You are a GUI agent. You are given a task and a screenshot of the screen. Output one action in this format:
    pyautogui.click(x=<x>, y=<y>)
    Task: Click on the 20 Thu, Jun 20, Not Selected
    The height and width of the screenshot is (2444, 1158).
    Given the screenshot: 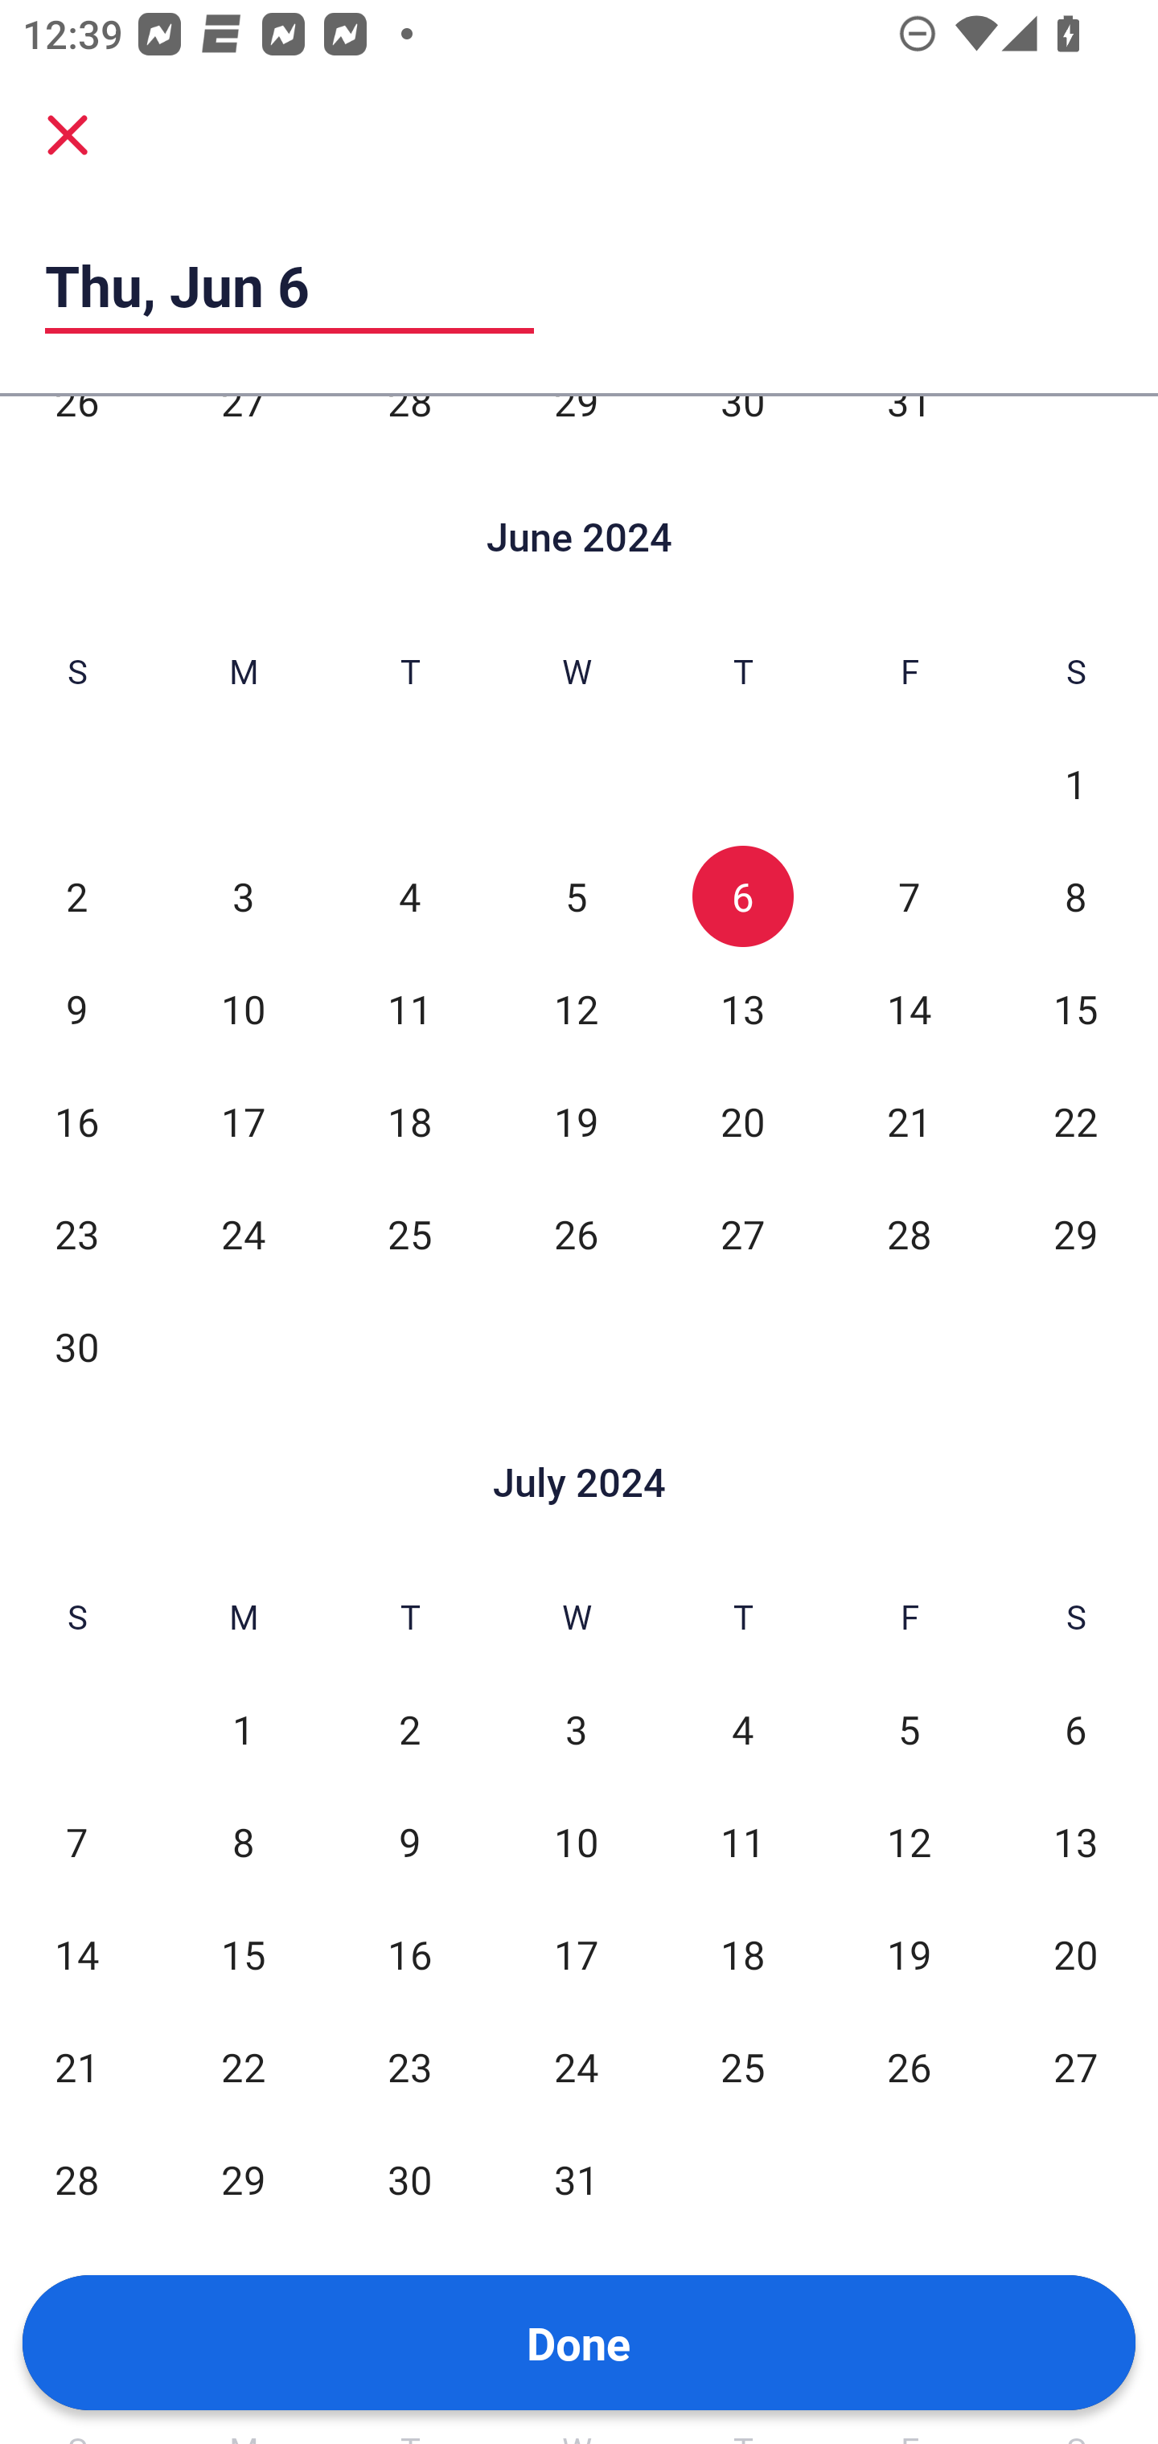 What is the action you would take?
    pyautogui.click(x=742, y=1122)
    